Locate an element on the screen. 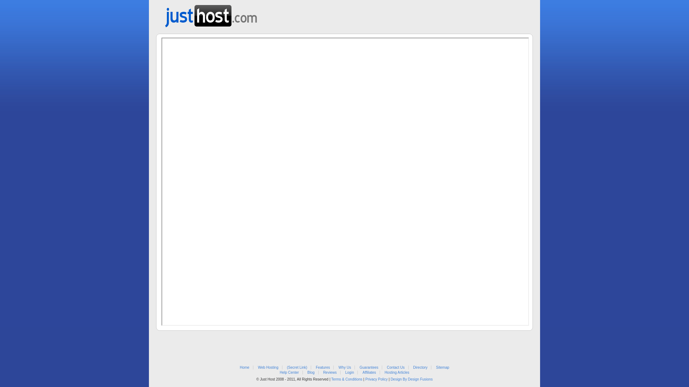 The height and width of the screenshot is (387, 689). (Secret Link) is located at coordinates (297, 368).